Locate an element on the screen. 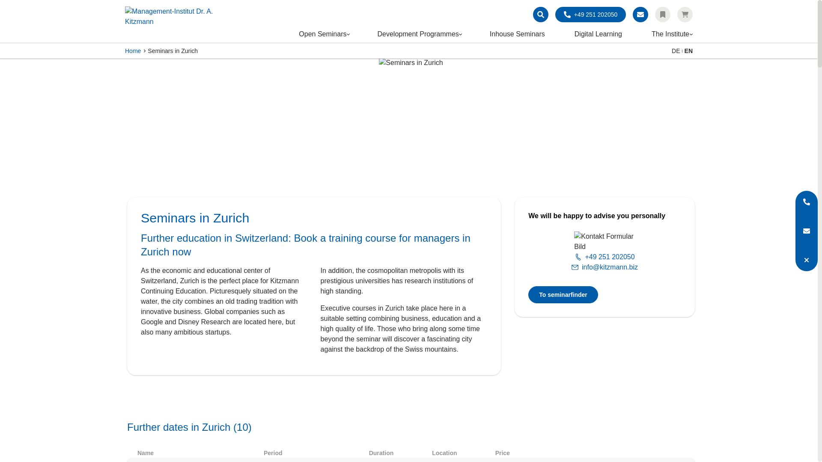 The image size is (822, 462). Zur Startseite is located at coordinates (172, 21).